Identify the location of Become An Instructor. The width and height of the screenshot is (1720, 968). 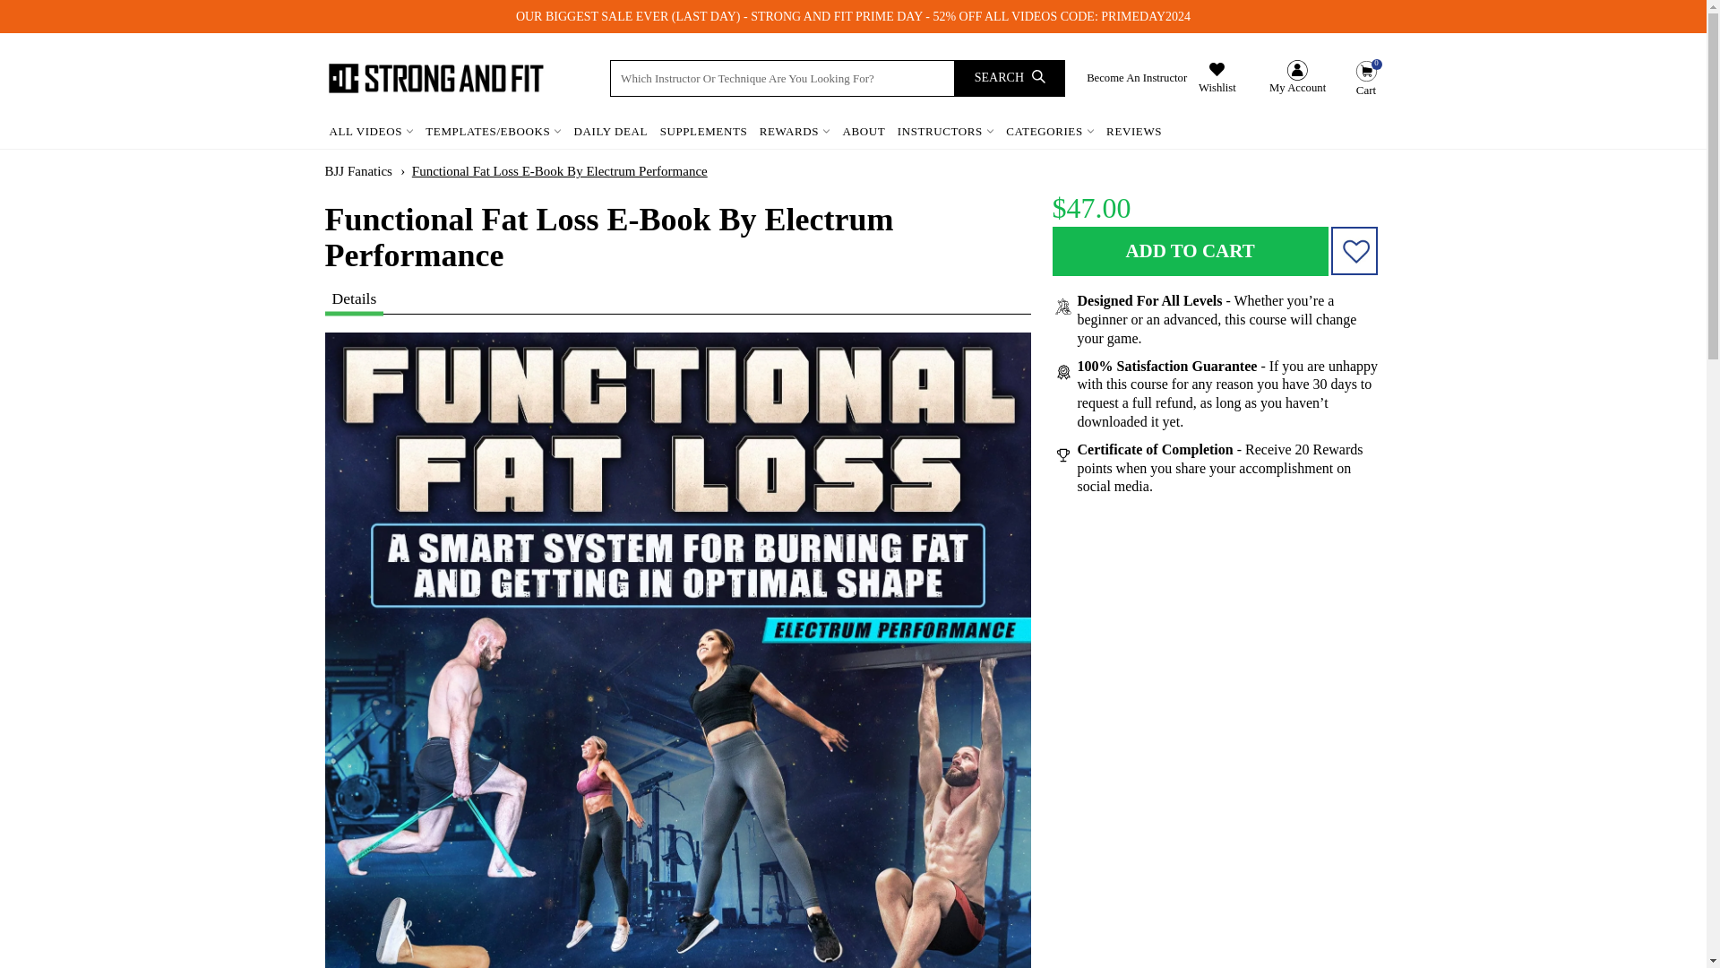
(1136, 78).